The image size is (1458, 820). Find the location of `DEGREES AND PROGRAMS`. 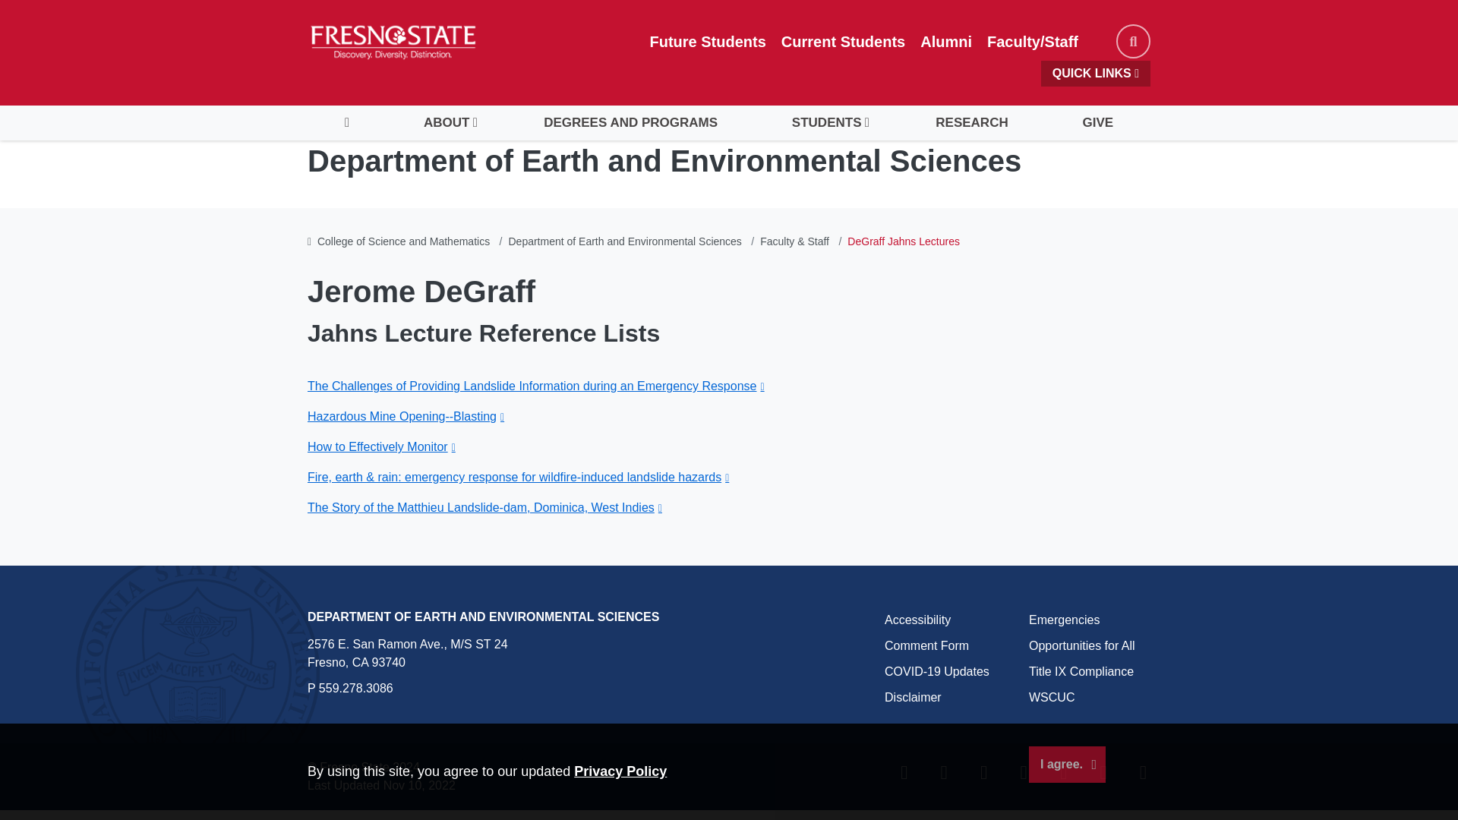

DEGREES AND PROGRAMS is located at coordinates (630, 123).